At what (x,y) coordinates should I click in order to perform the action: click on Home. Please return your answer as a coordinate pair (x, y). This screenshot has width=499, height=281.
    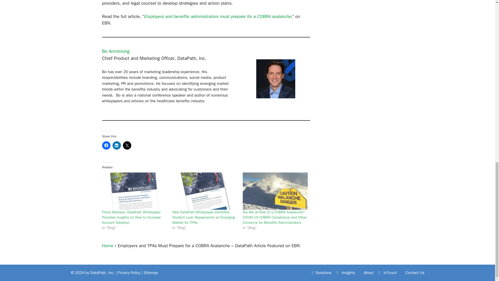
    Looking at the image, I should click on (107, 246).